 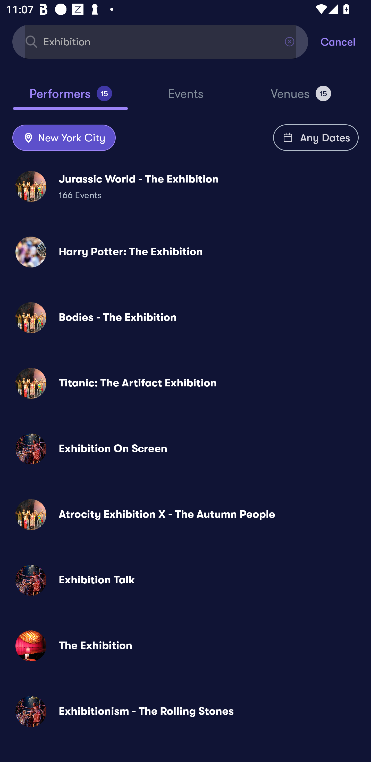 I want to click on Any Dates, so click(x=316, y=137).